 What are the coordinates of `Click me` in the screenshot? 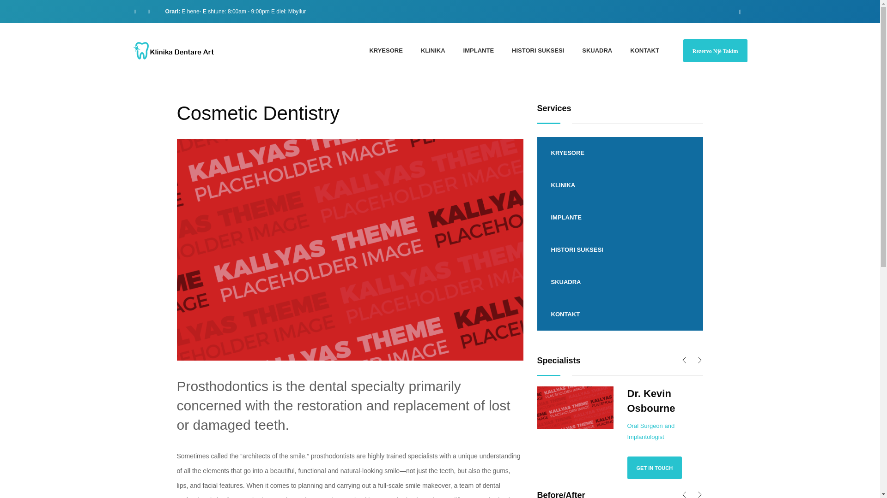 It's located at (654, 468).